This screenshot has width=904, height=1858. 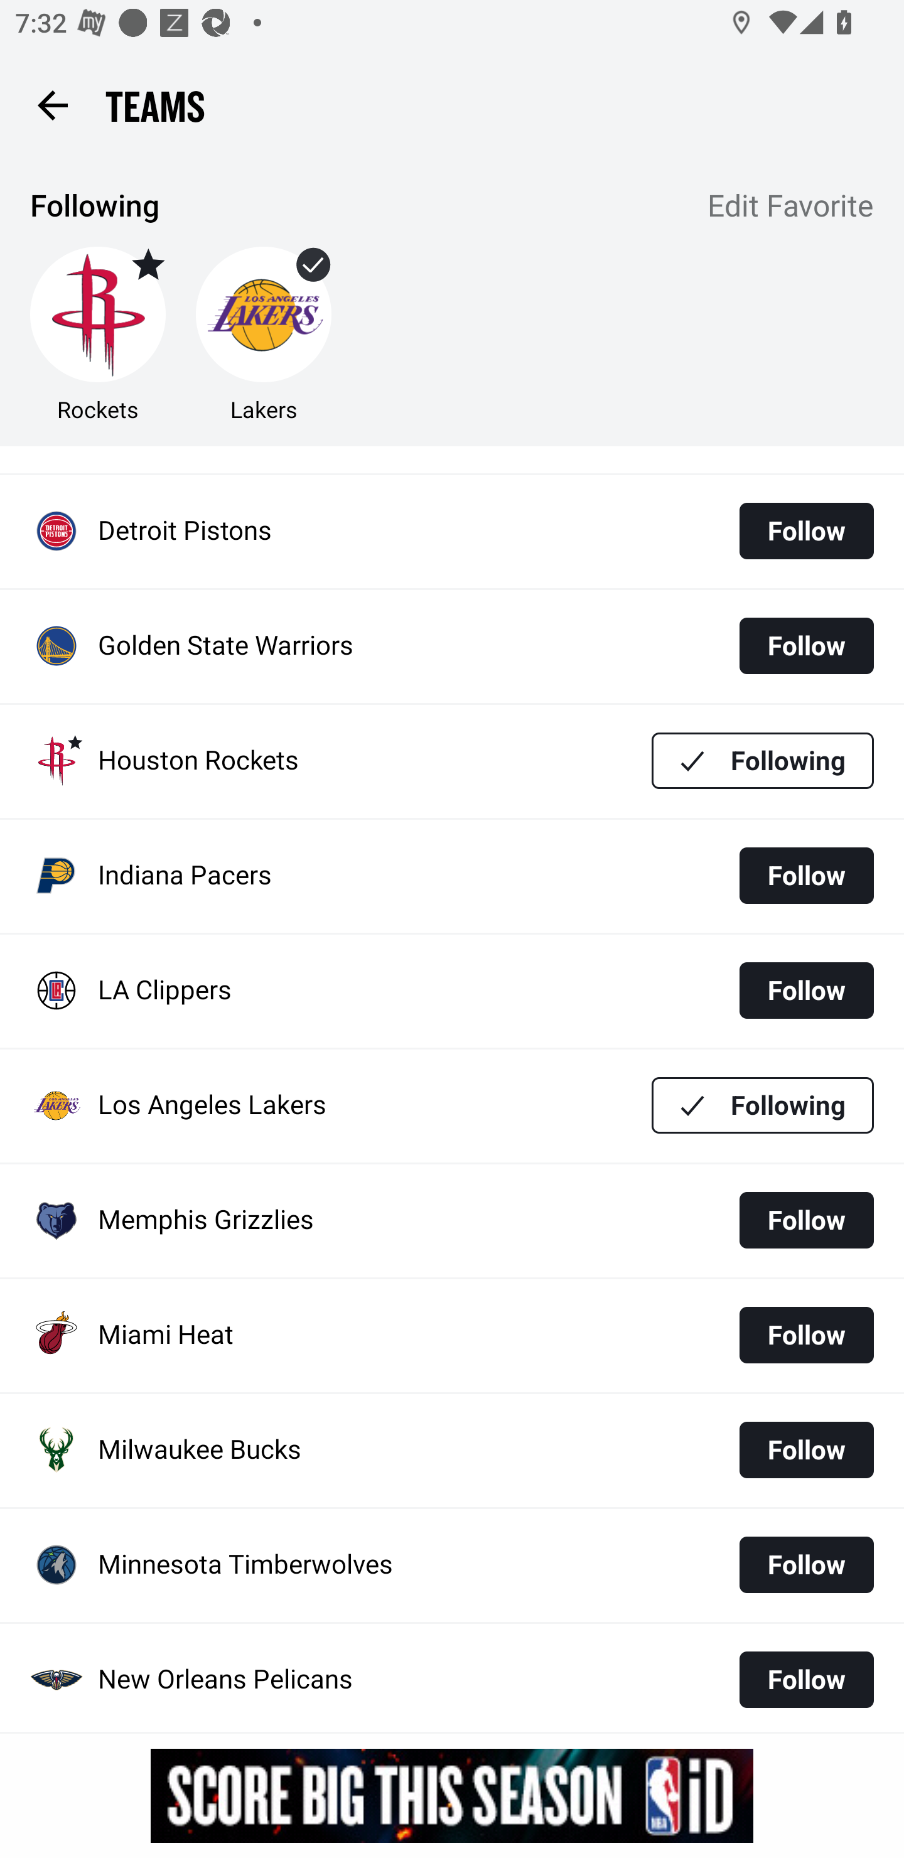 I want to click on Back button, so click(x=52, y=104).